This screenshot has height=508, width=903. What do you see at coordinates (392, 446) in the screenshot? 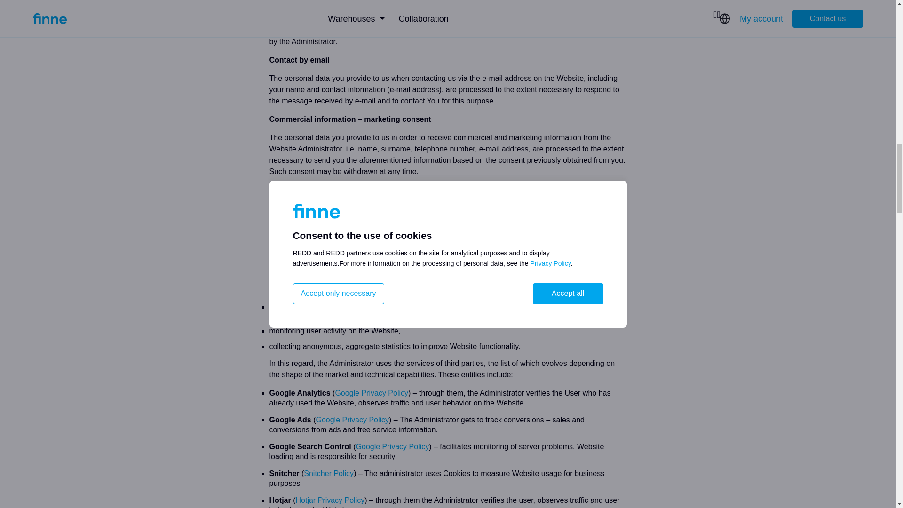
I see `Google Privacy Policy` at bounding box center [392, 446].